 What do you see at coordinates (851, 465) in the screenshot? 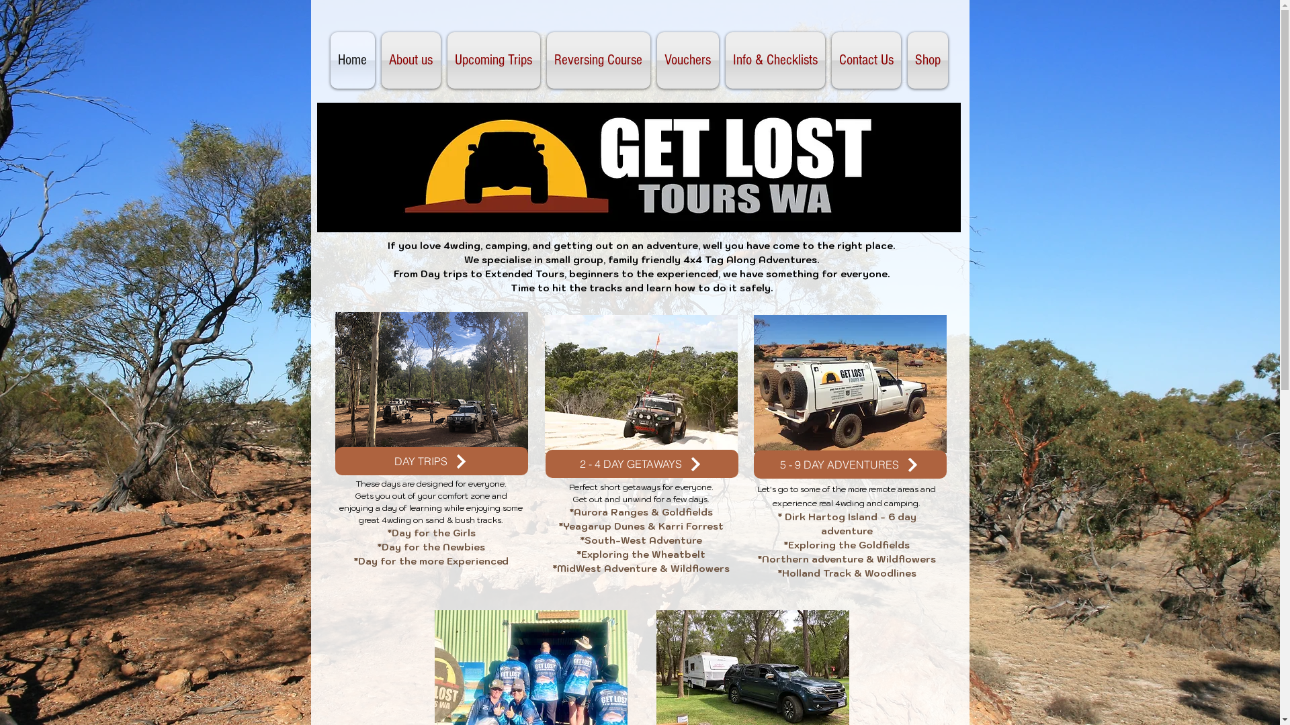
I see `5 - 9 DAY ADVENTURES` at bounding box center [851, 465].